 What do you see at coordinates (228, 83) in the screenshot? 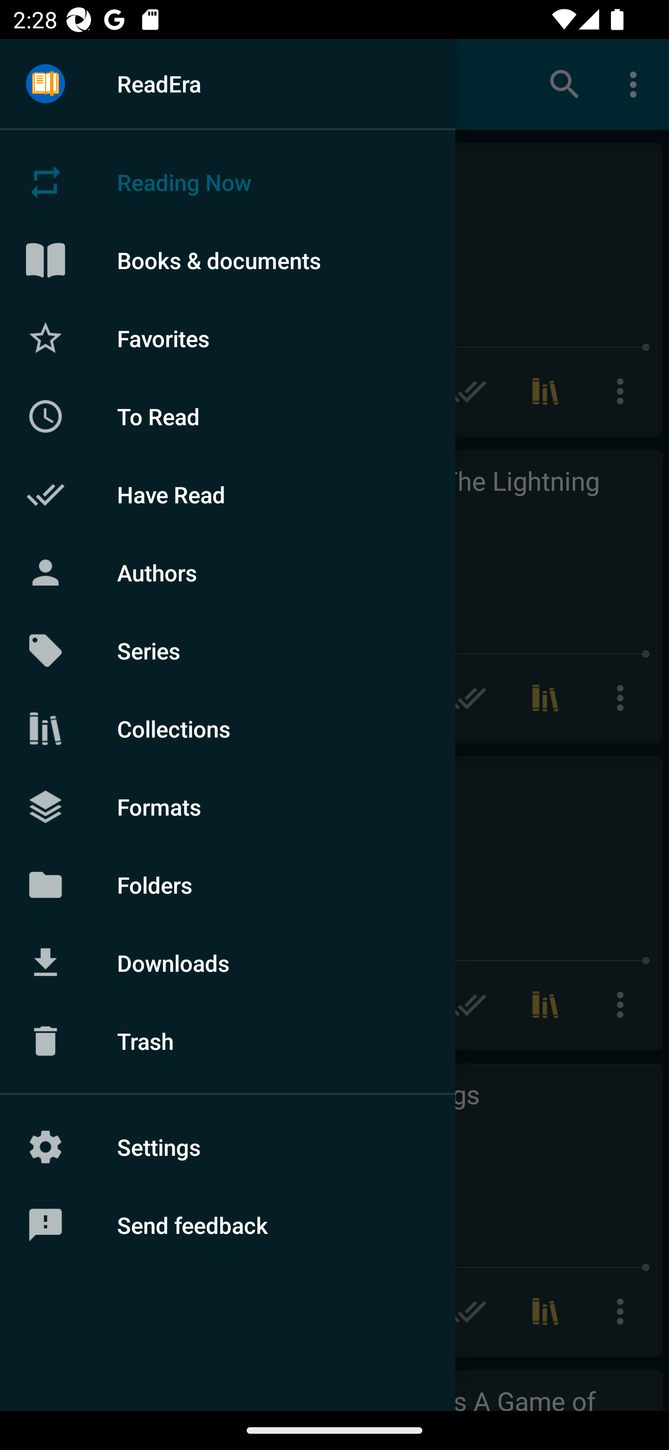
I see `ReadEra` at bounding box center [228, 83].